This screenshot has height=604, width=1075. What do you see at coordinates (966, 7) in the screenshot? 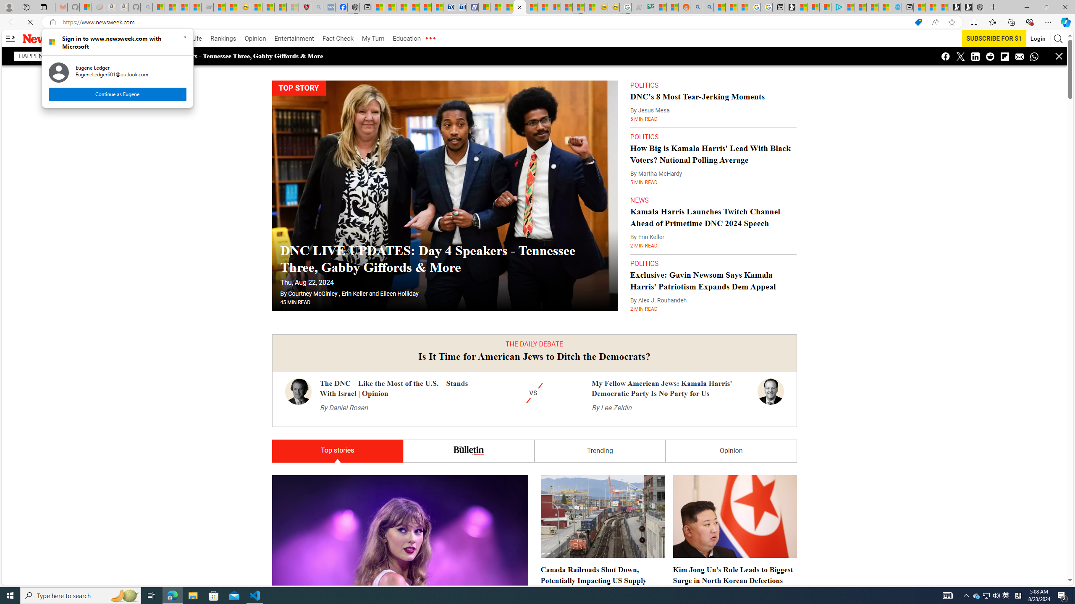
I see `Play Free Online Games | Games from Microsoft Start` at bounding box center [966, 7].